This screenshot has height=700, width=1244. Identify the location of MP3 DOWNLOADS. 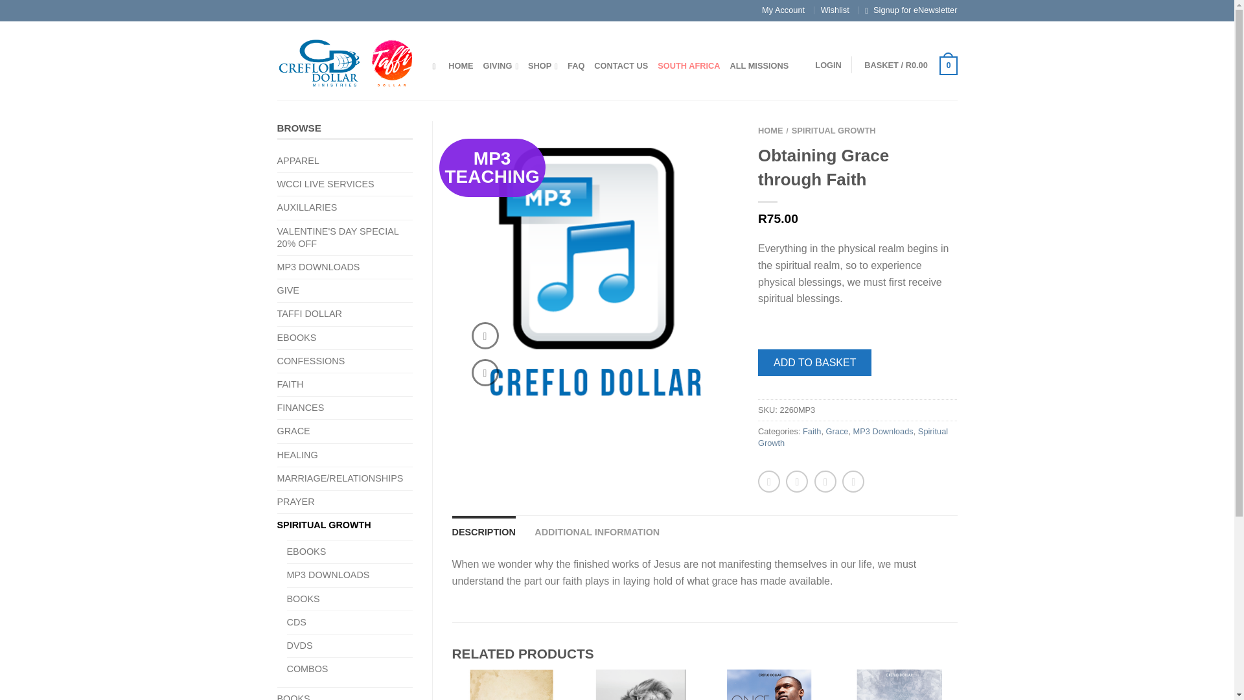
(323, 267).